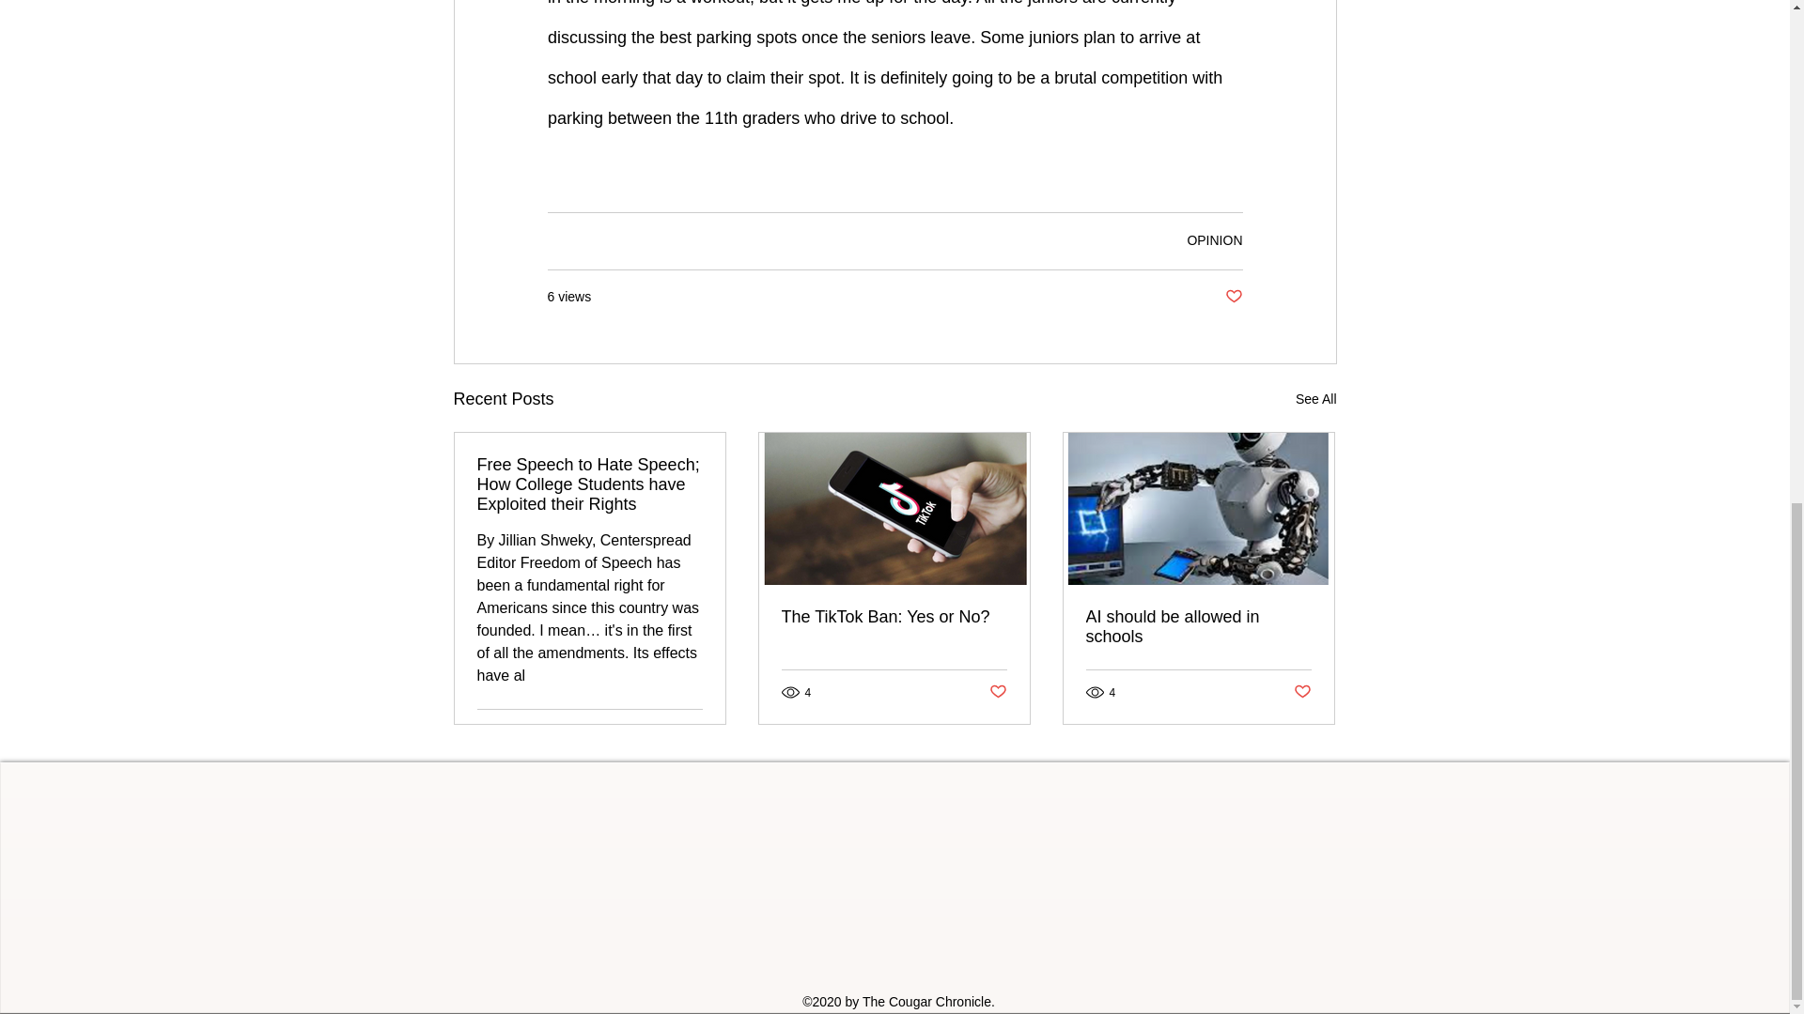 This screenshot has width=1804, height=1014. I want to click on The TikTok Ban: Yes or No?, so click(894, 617).